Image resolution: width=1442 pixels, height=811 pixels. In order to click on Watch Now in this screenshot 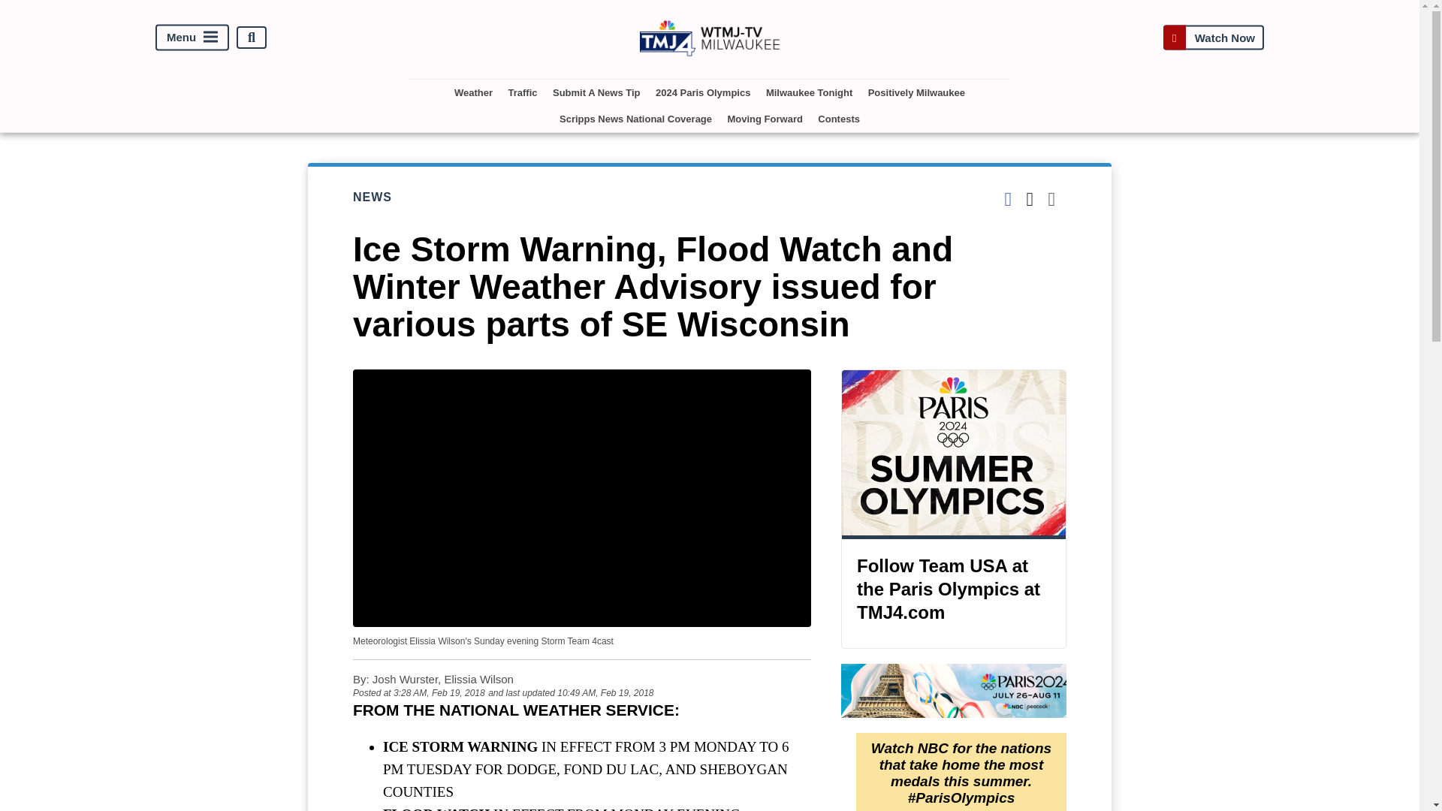, I will do `click(1213, 38)`.